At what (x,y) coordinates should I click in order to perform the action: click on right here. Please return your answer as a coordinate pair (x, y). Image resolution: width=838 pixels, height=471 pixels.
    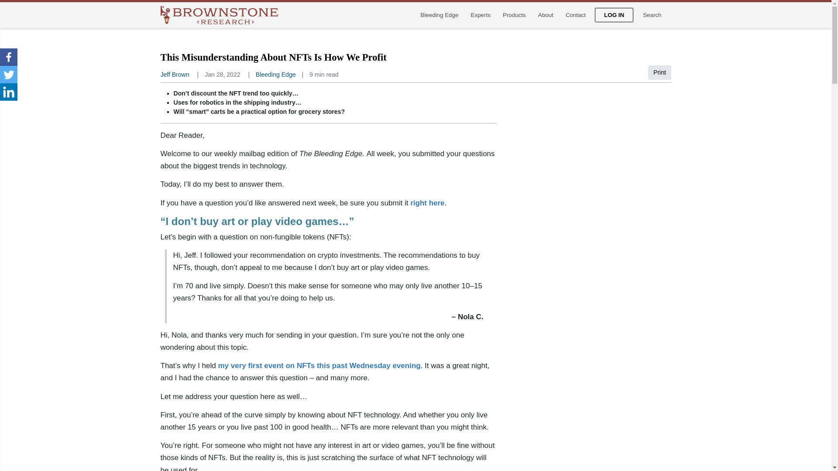
    Looking at the image, I should click on (427, 203).